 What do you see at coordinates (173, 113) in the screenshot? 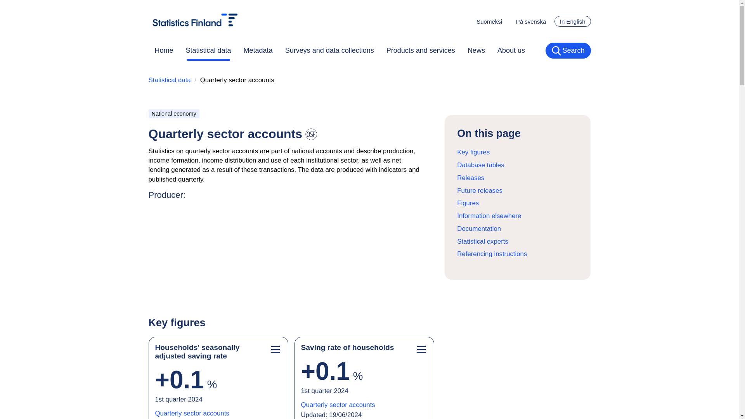
I see `National economy` at bounding box center [173, 113].